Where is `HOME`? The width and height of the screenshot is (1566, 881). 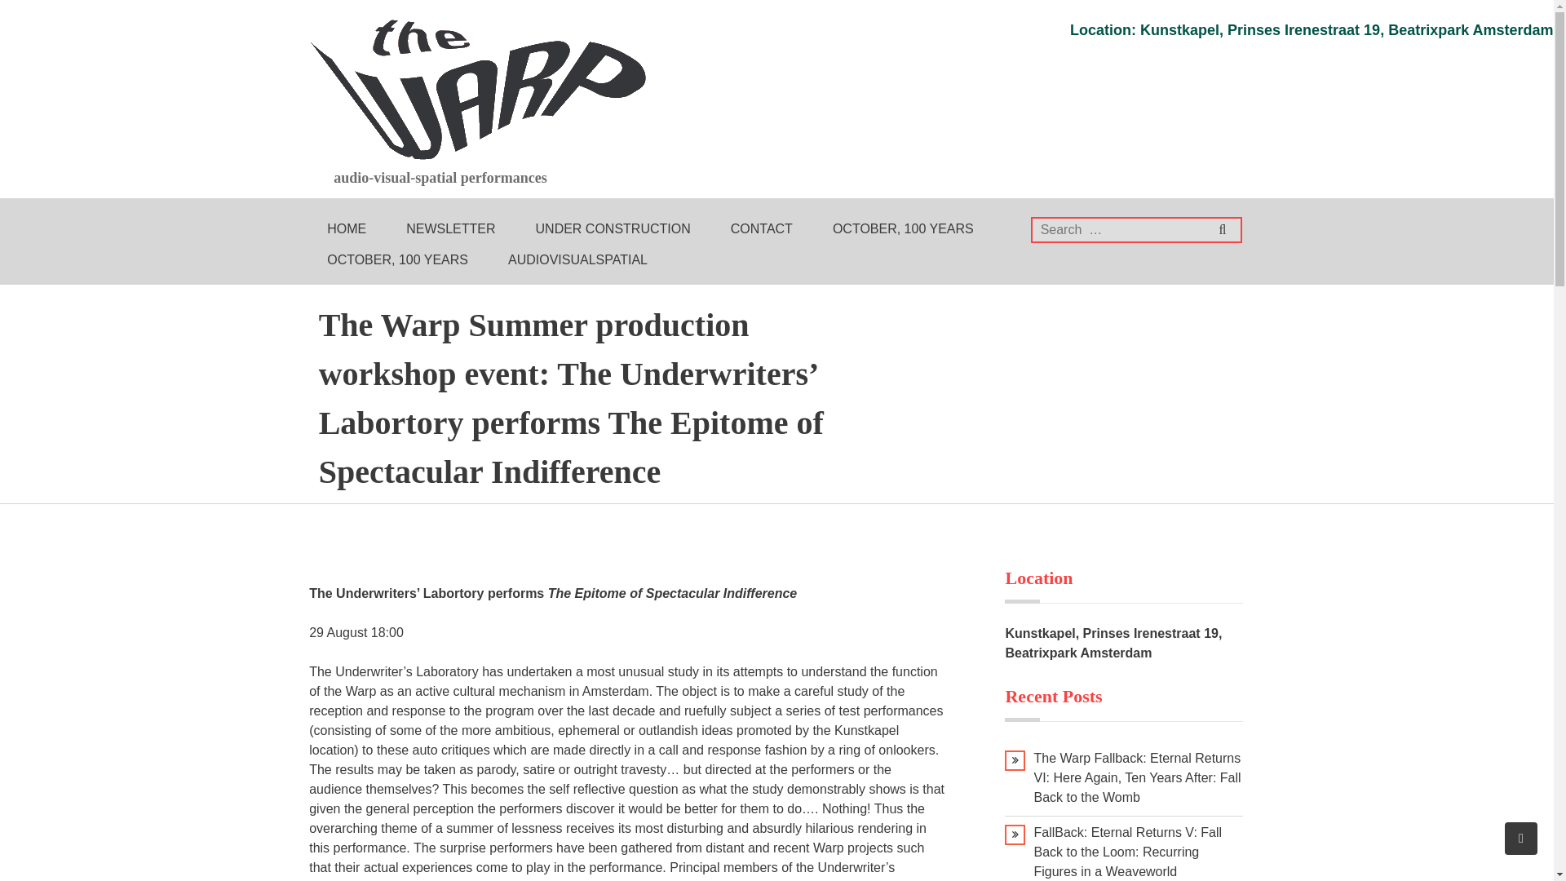 HOME is located at coordinates (346, 229).